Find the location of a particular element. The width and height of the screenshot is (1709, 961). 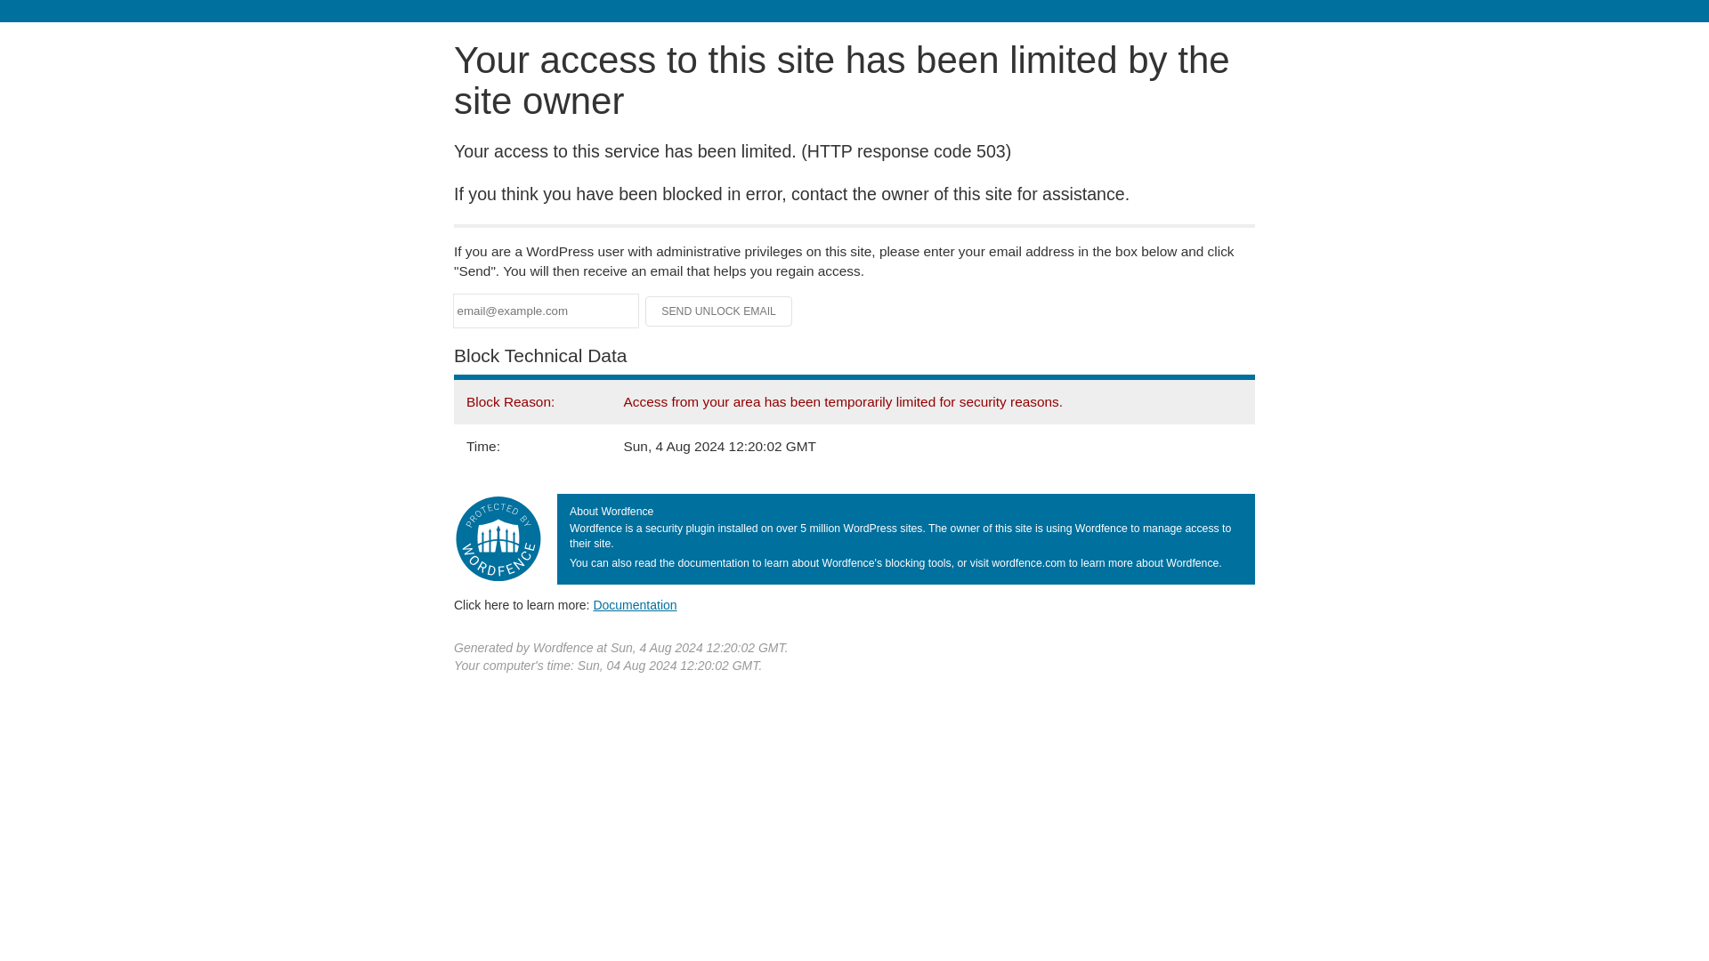

Documentation is located at coordinates (635, 604).